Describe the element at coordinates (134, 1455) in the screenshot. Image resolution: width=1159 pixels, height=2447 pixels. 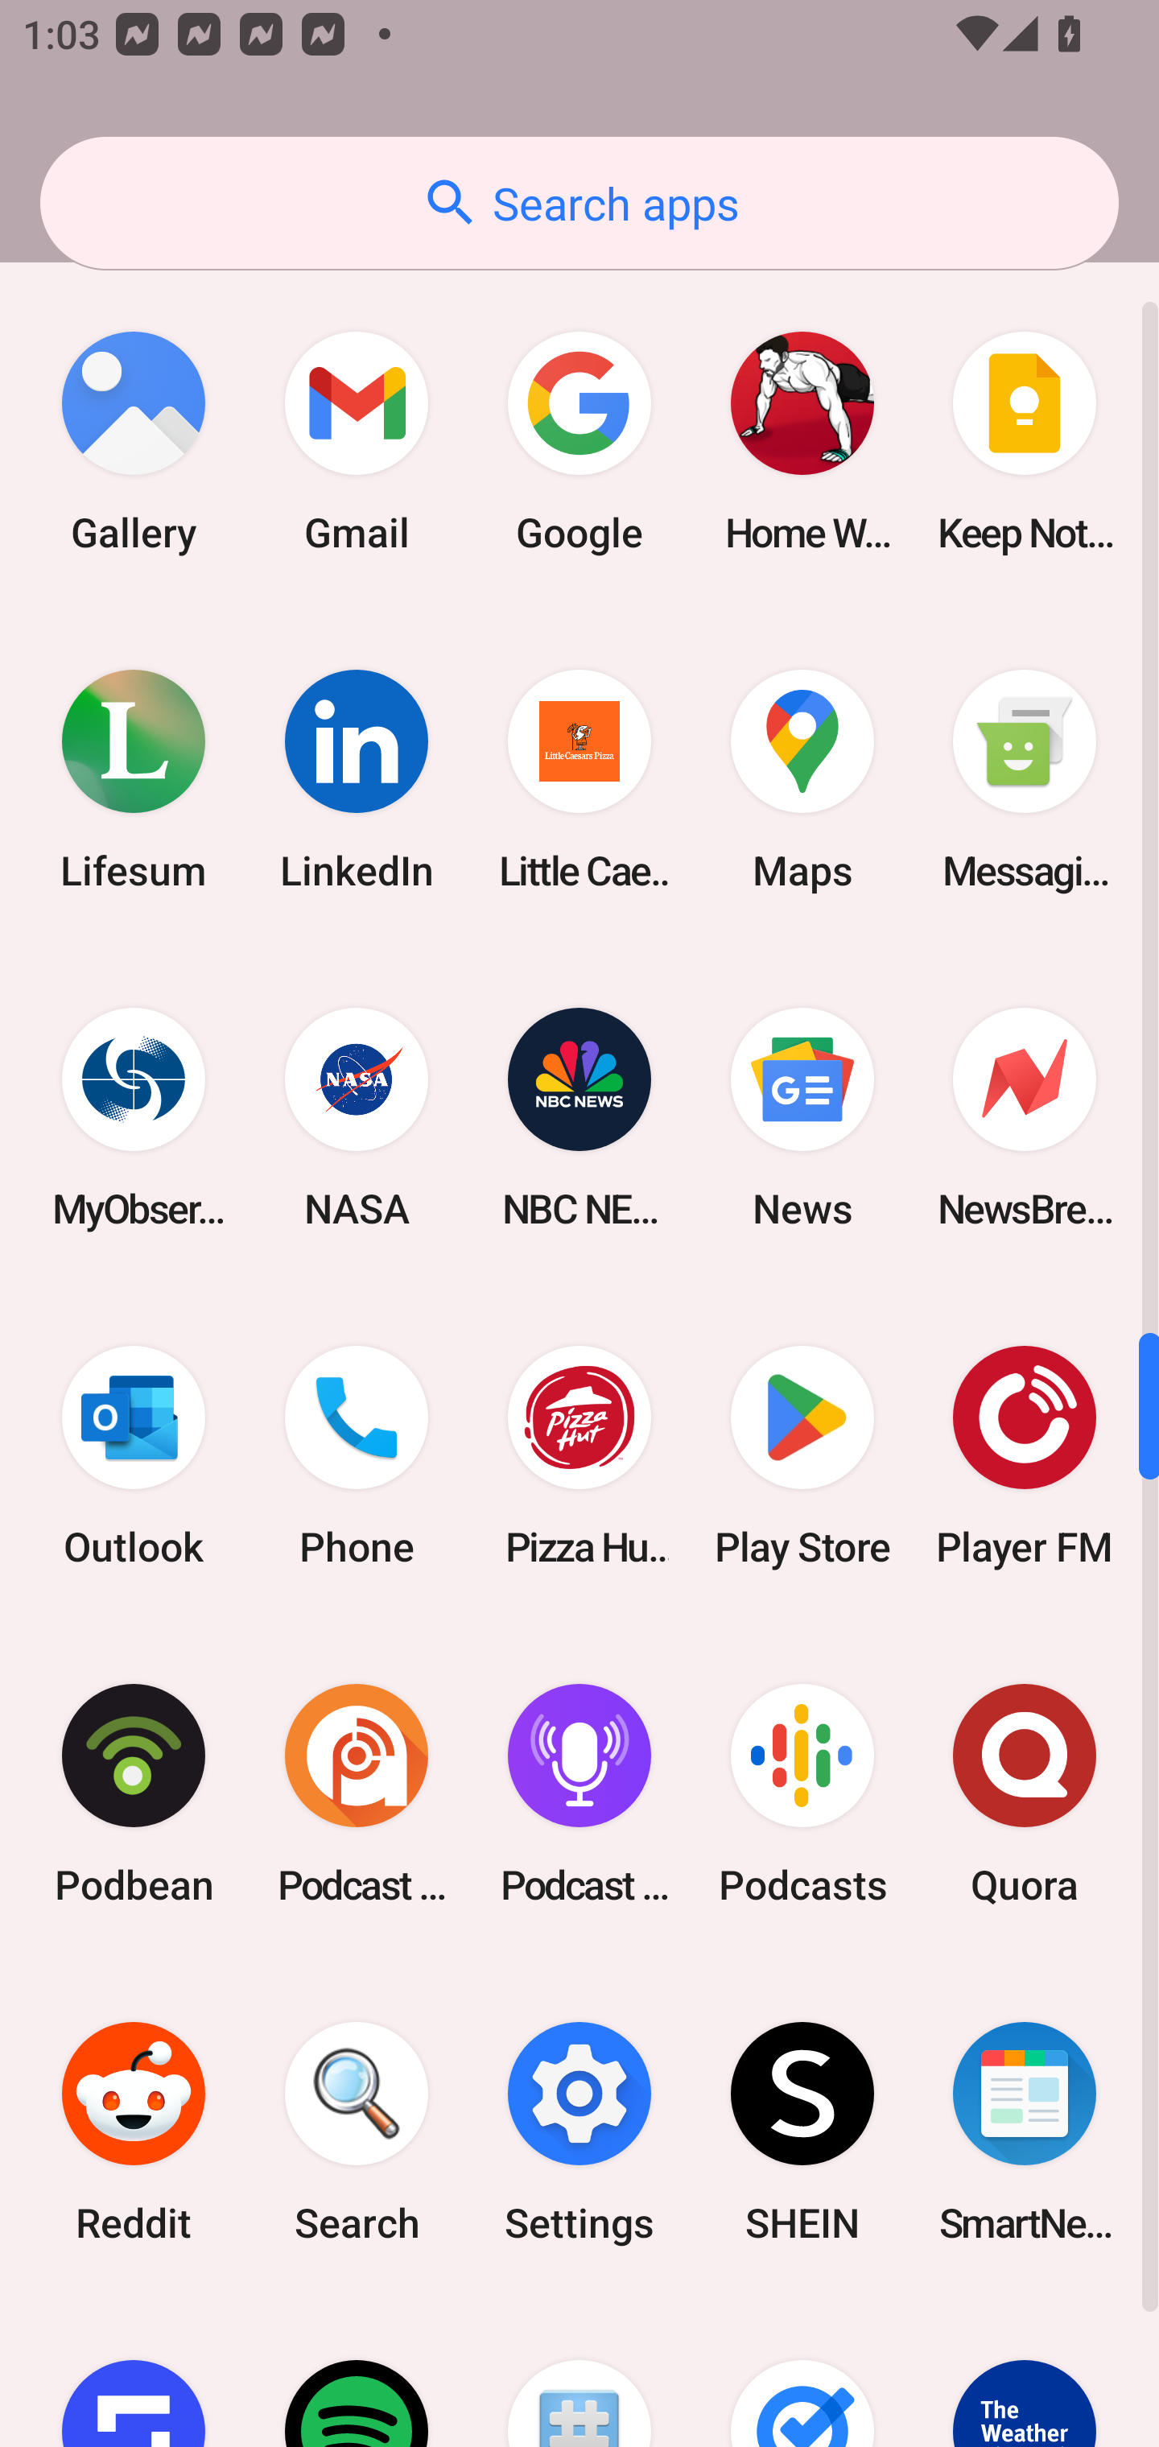
I see `Outlook` at that location.